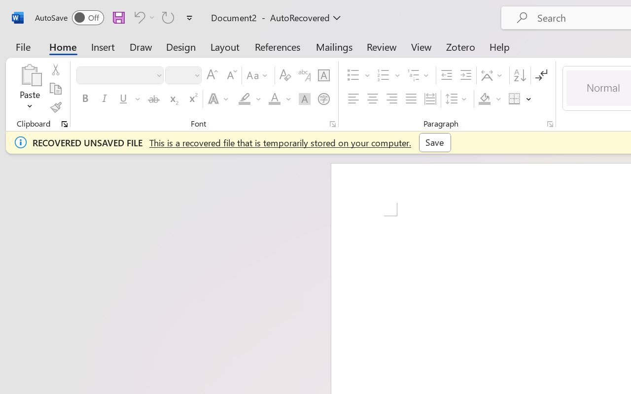  What do you see at coordinates (500, 46) in the screenshot?
I see `Help` at bounding box center [500, 46].